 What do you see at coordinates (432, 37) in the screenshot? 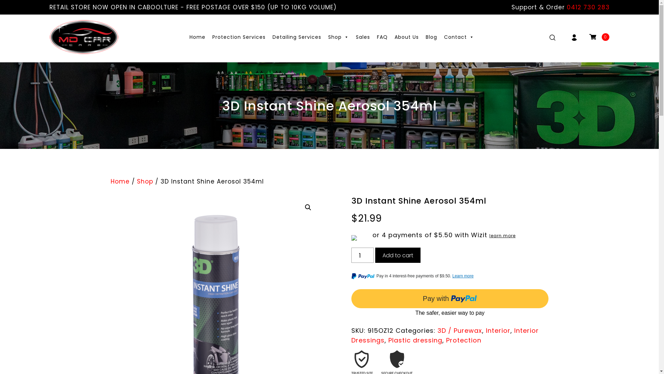
I see `Blog` at bounding box center [432, 37].